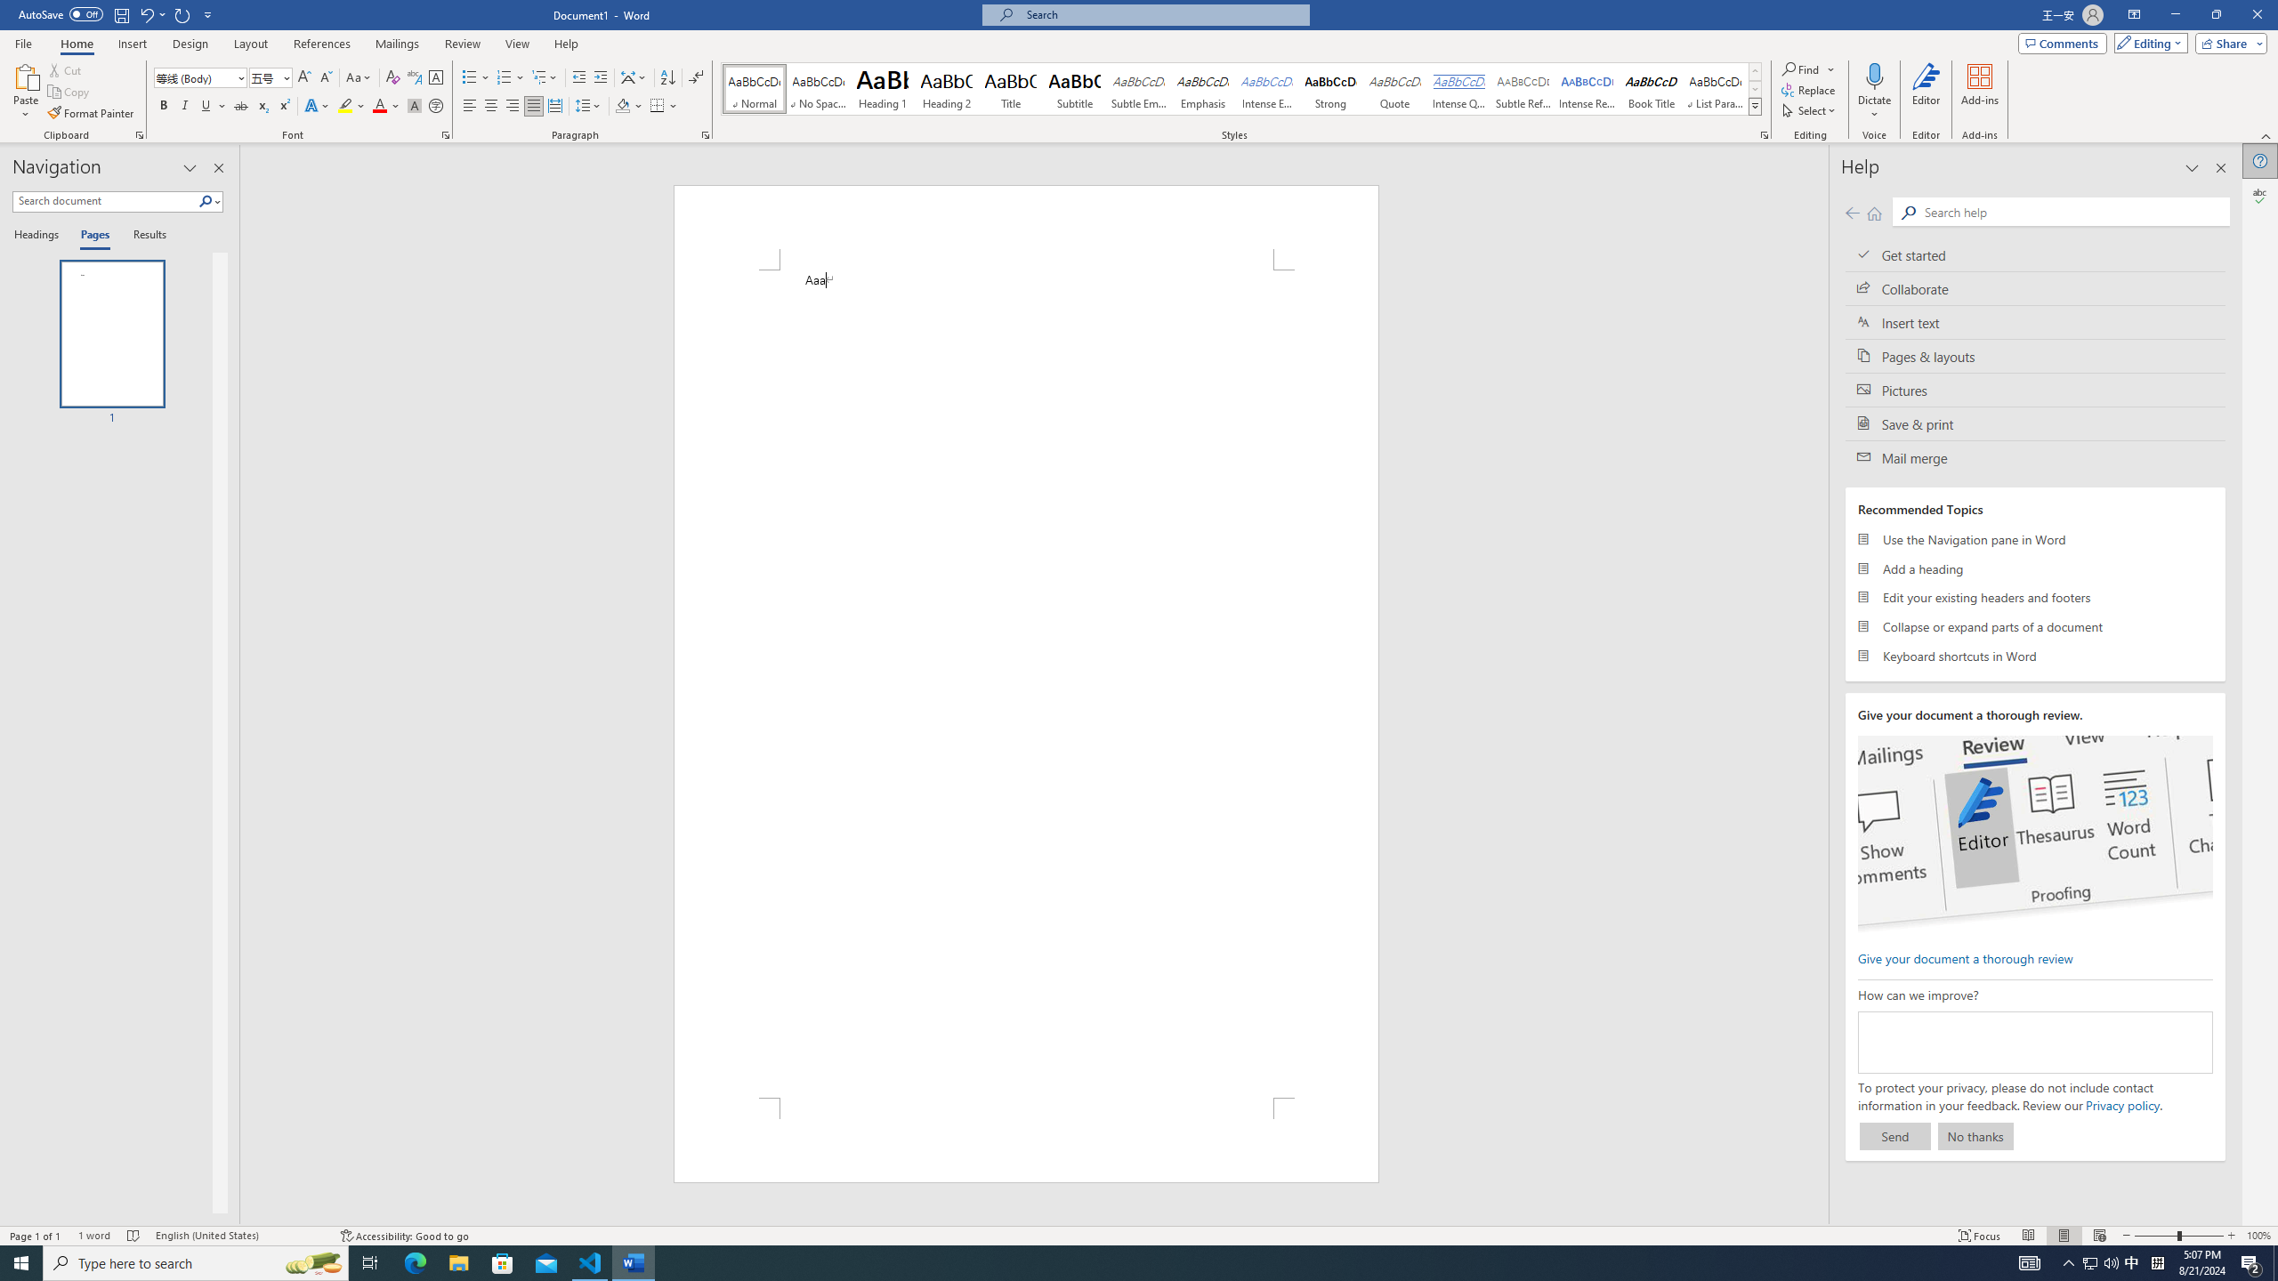 This screenshot has width=2278, height=1281. I want to click on Grow Font, so click(304, 78).